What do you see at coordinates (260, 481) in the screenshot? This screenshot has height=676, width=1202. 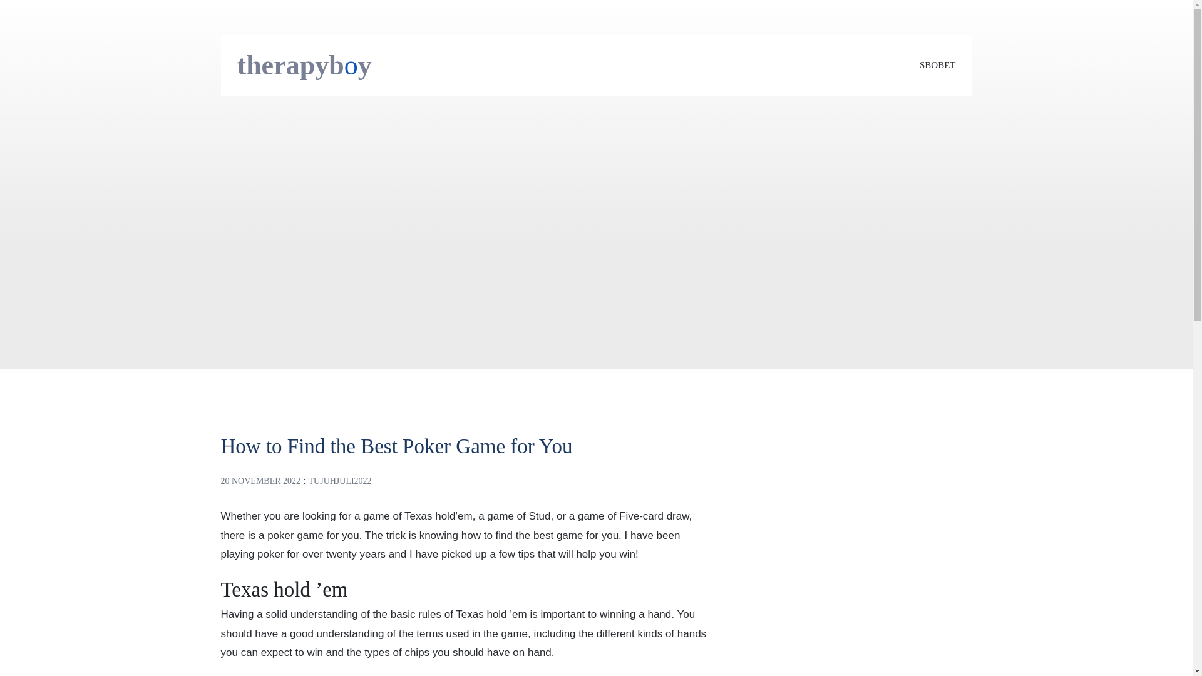 I see `20 NOVEMBER 2022` at bounding box center [260, 481].